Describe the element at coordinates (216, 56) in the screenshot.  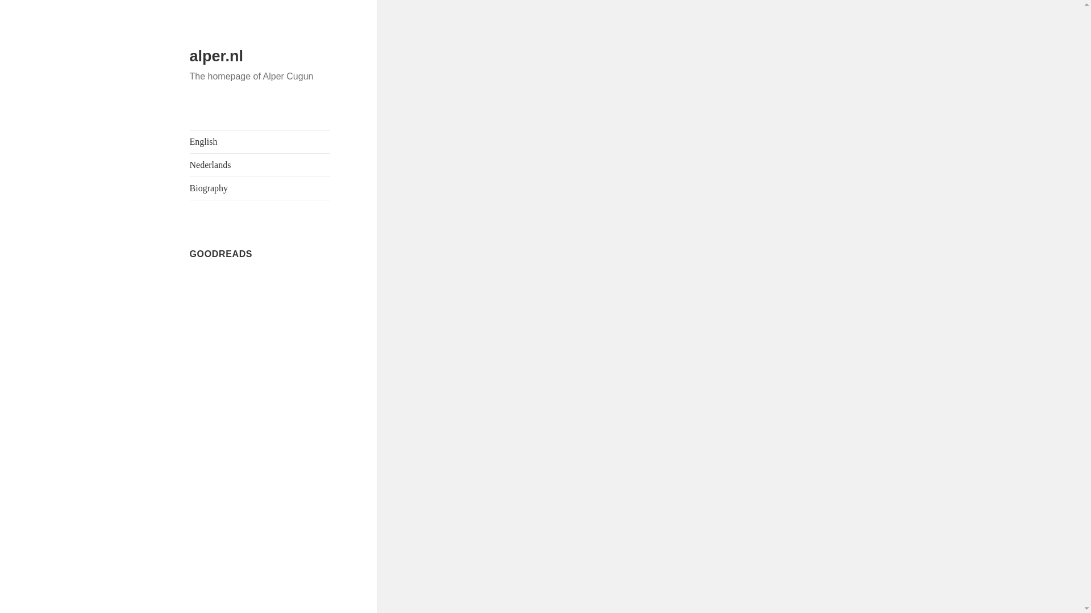
I see `alper.nl` at that location.